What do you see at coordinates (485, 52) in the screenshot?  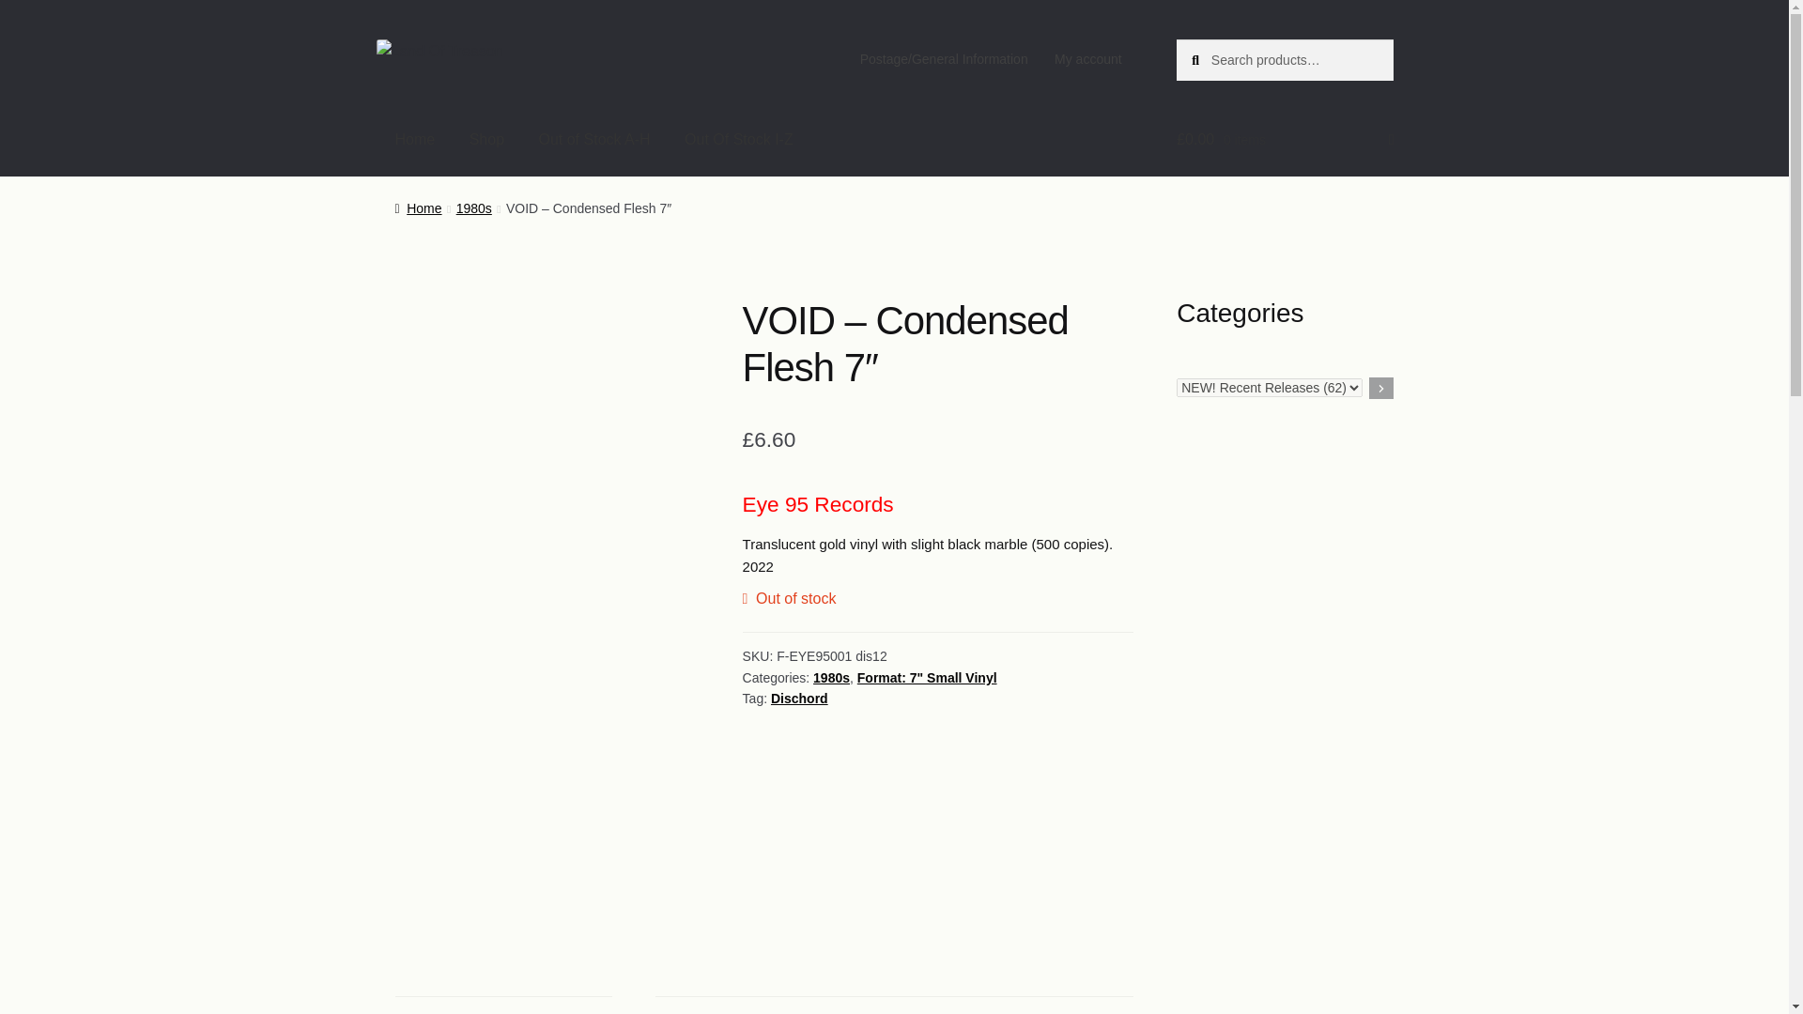 I see `Land Of Treason` at bounding box center [485, 52].